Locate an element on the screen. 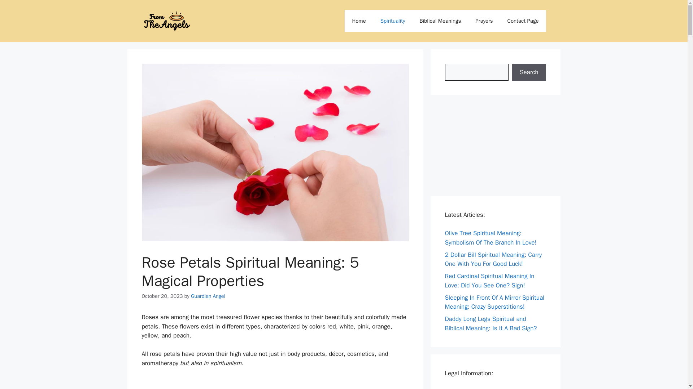 This screenshot has height=389, width=693. Contact Page is located at coordinates (462, 388).